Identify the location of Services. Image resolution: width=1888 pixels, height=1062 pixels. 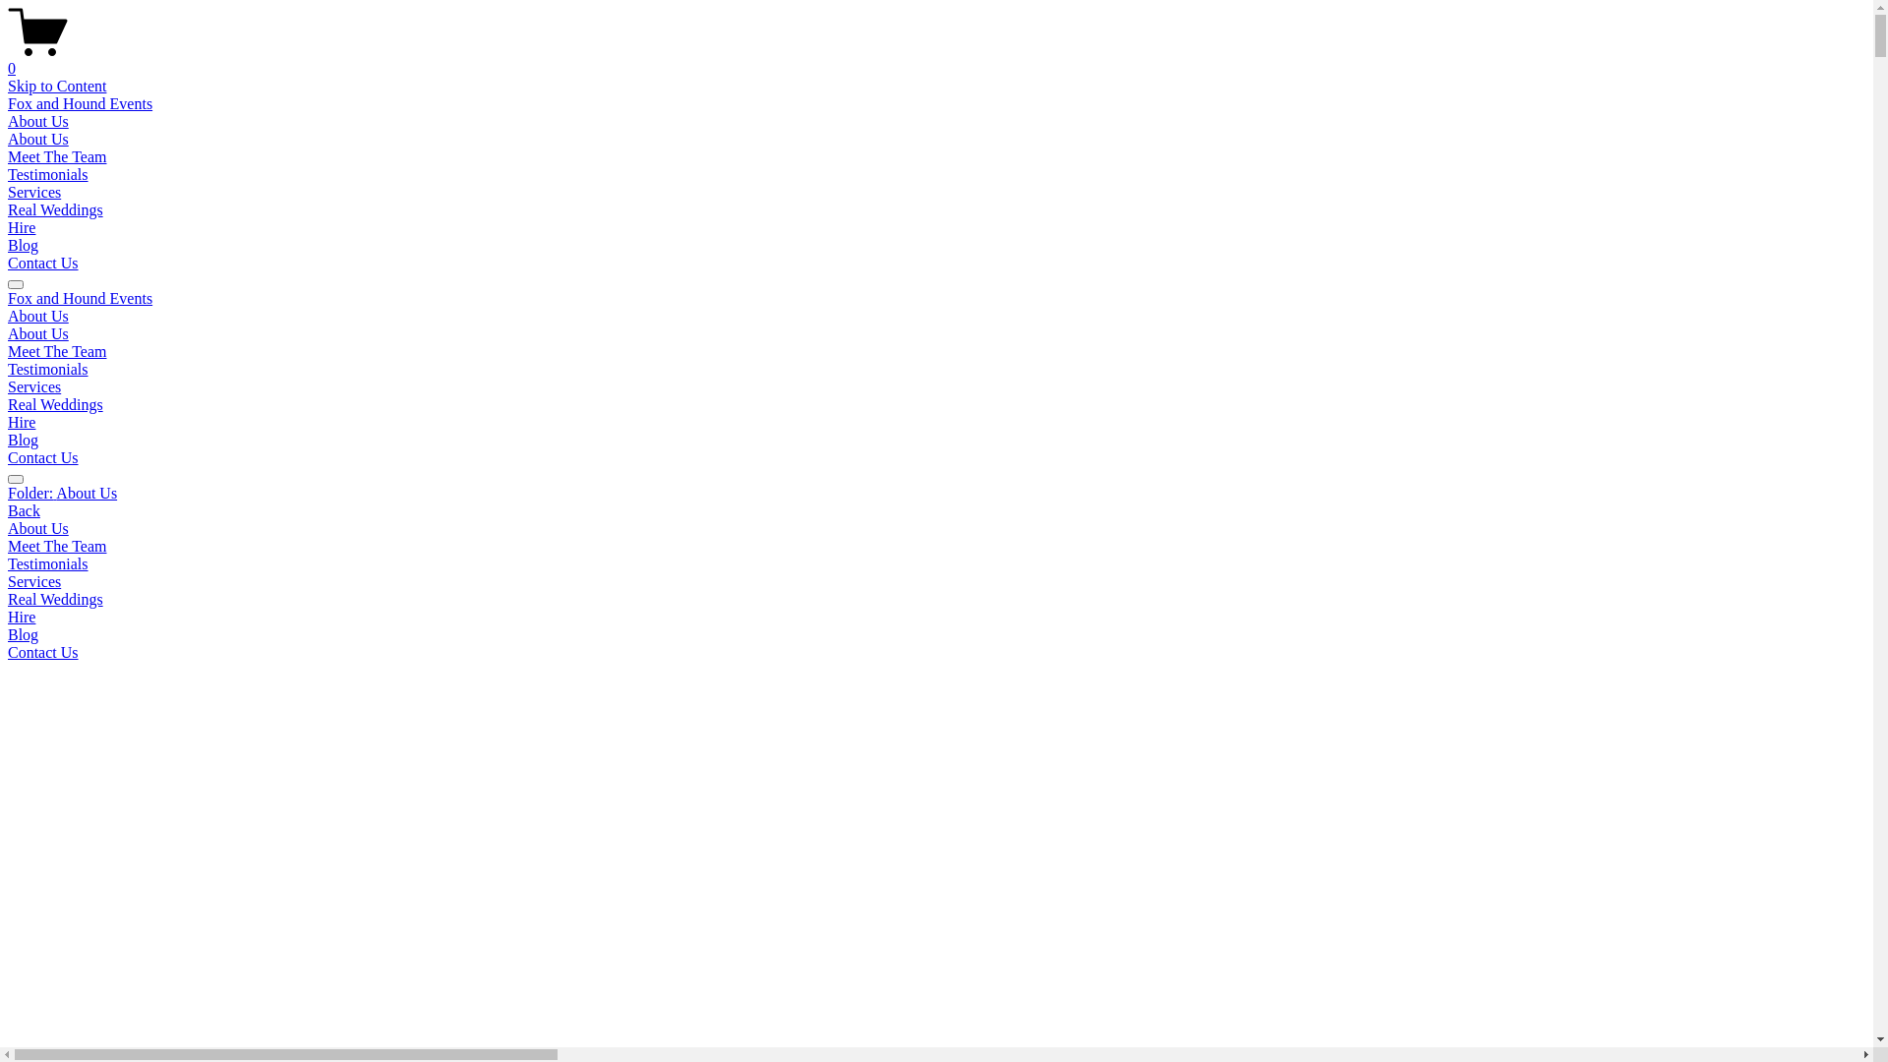
(34, 192).